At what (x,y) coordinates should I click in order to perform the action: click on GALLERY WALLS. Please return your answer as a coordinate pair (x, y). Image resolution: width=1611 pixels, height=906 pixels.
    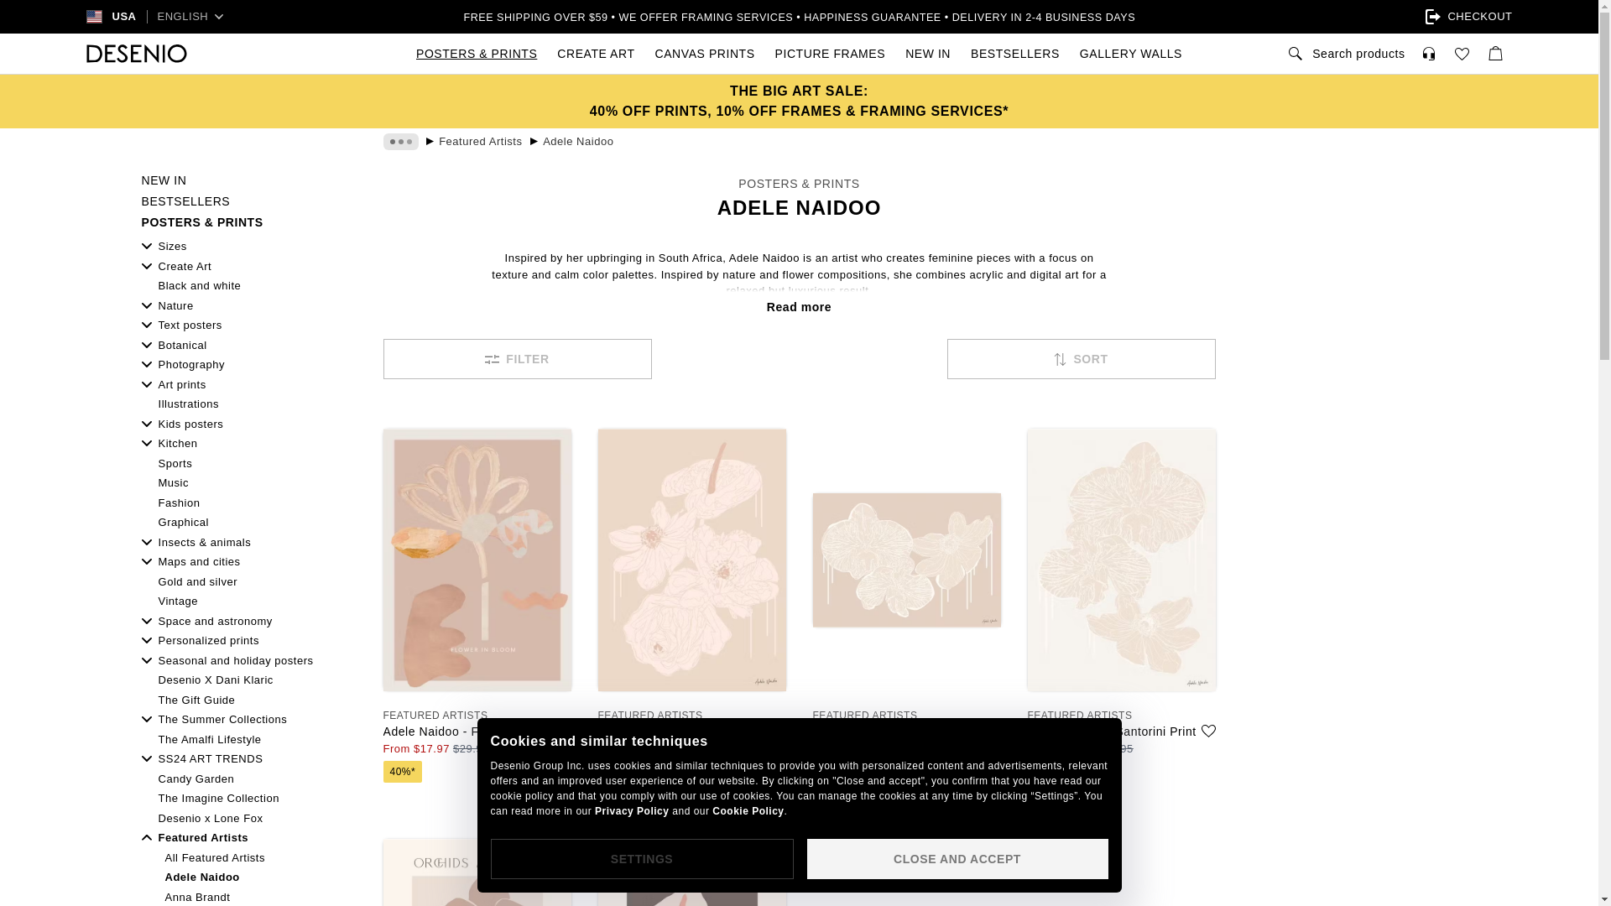
    Looking at the image, I should click on (1130, 53).